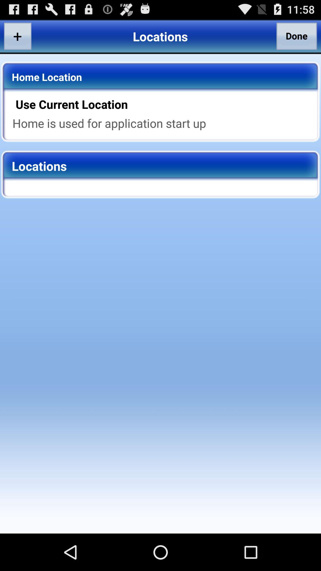 This screenshot has height=571, width=321. Describe the element at coordinates (164, 104) in the screenshot. I see `launch the app below home location` at that location.